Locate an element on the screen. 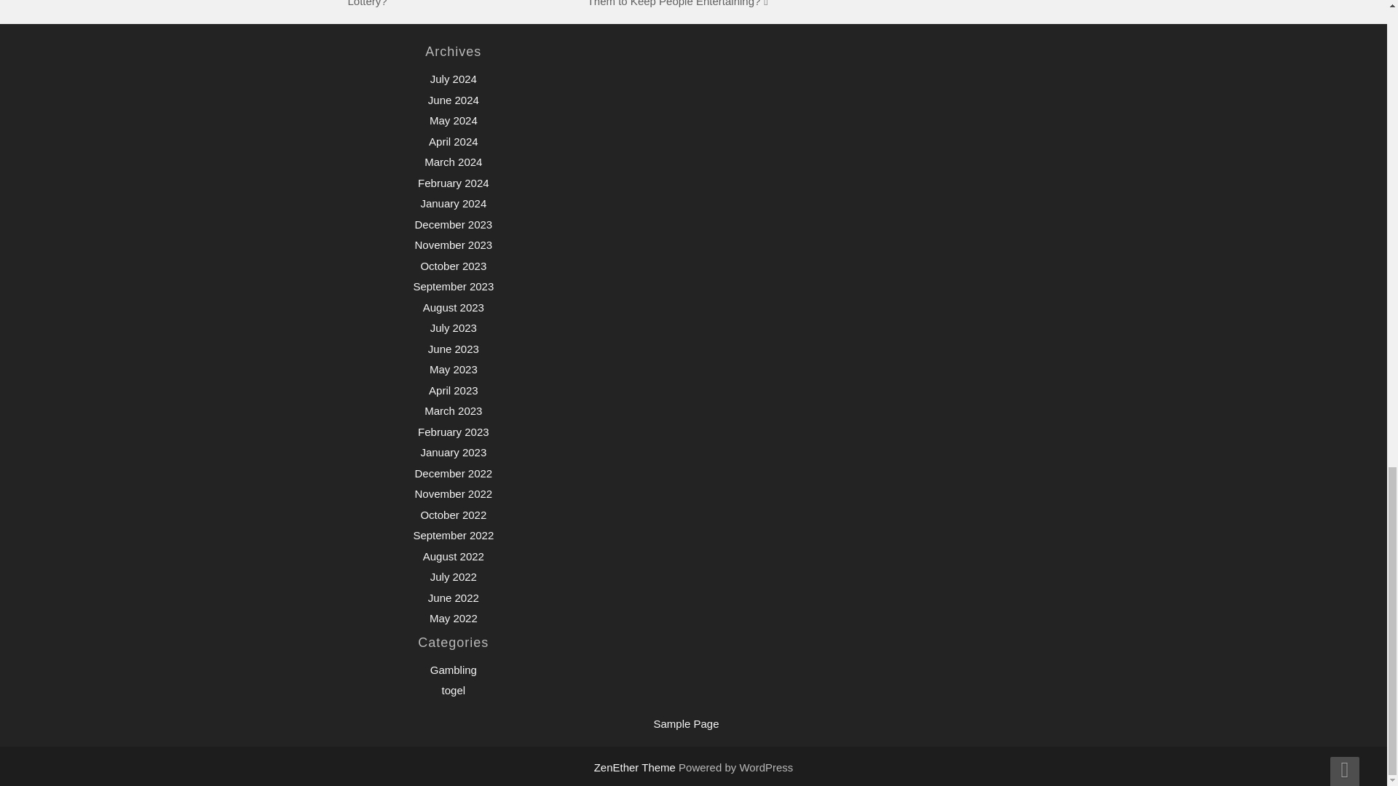  October 2022 is located at coordinates (453, 515).